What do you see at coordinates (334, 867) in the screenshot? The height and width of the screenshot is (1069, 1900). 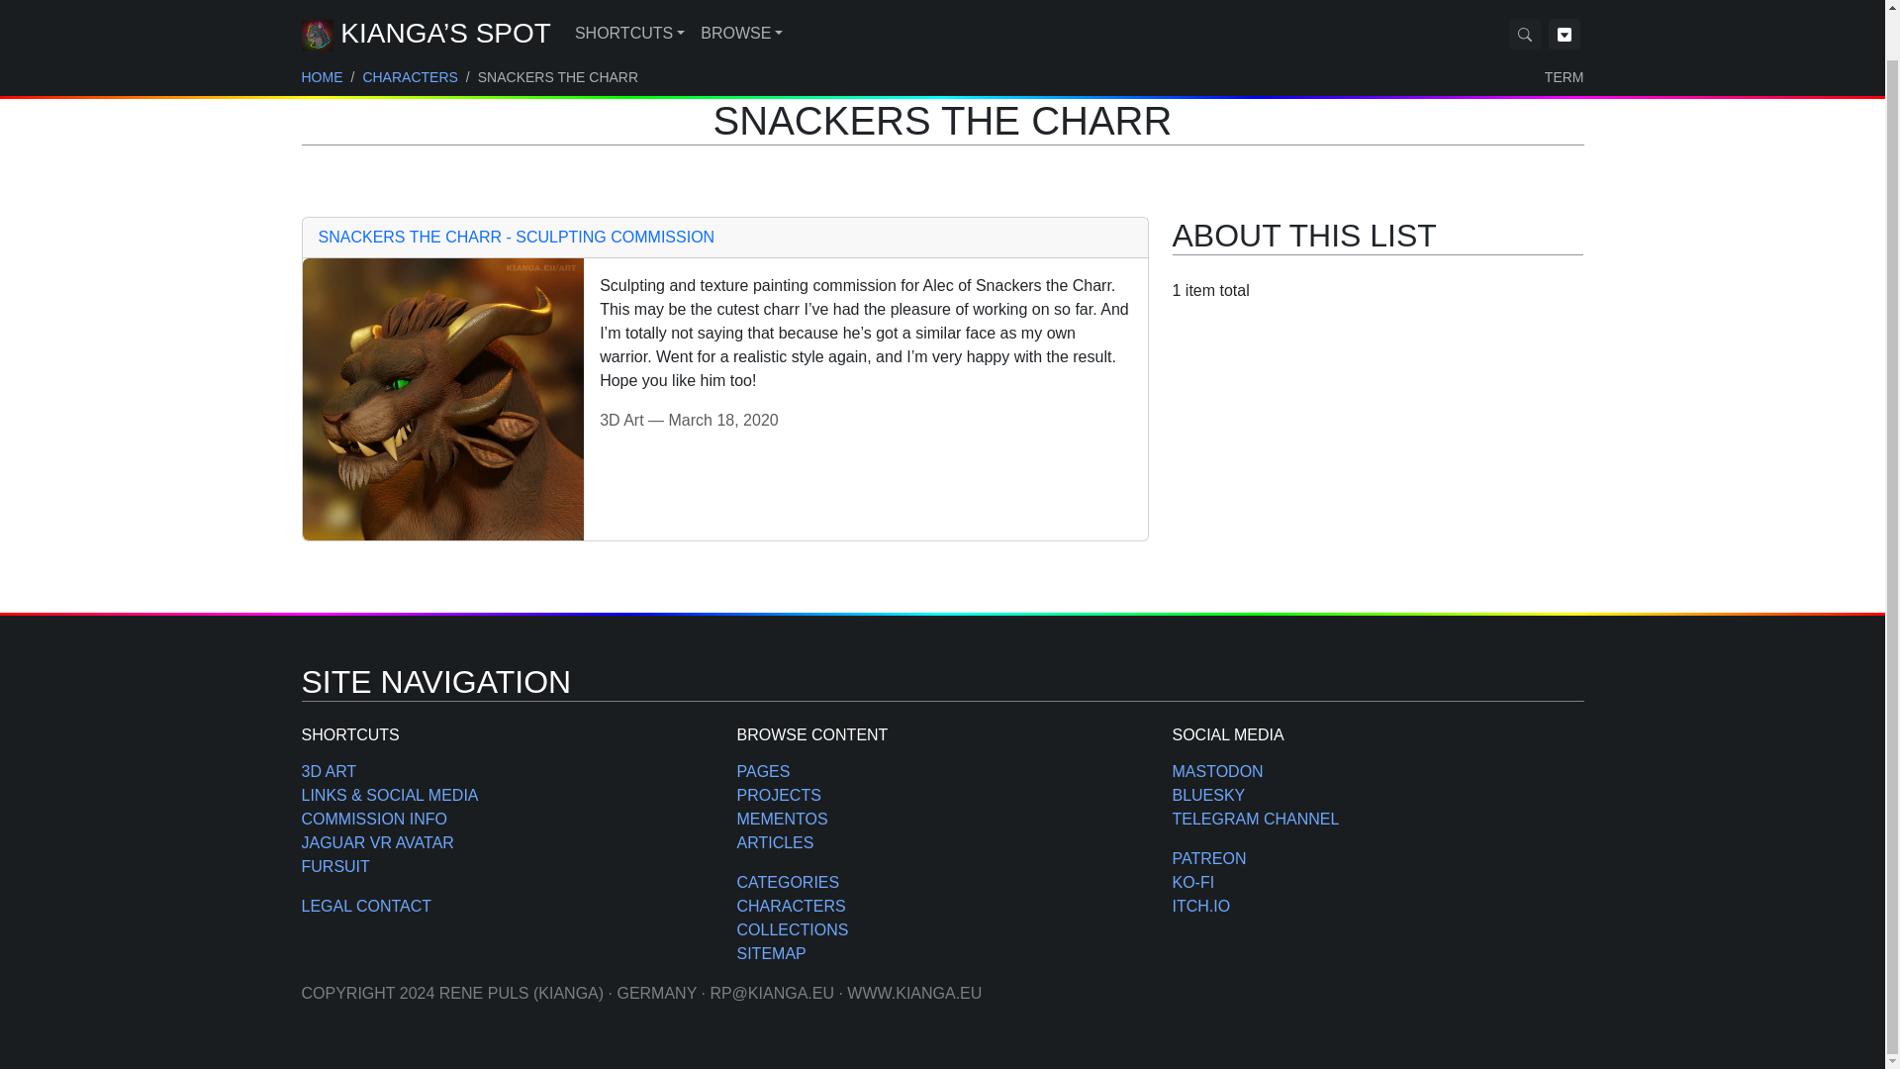 I see `FURSUIT` at bounding box center [334, 867].